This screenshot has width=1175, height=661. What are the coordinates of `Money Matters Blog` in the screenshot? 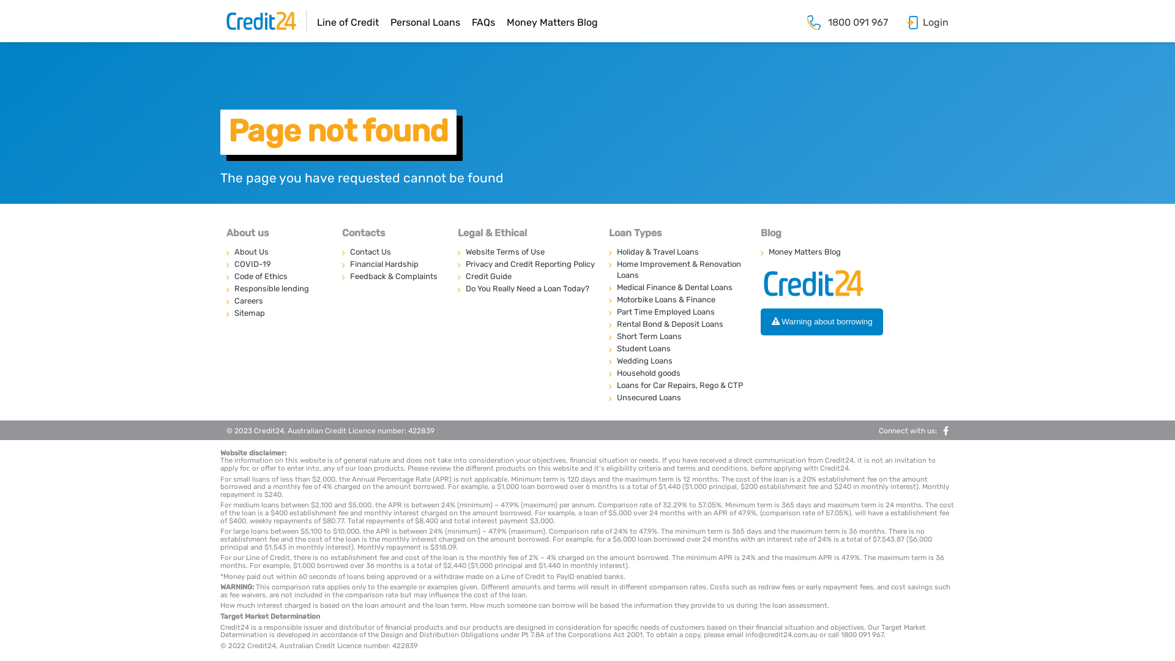 It's located at (829, 252).